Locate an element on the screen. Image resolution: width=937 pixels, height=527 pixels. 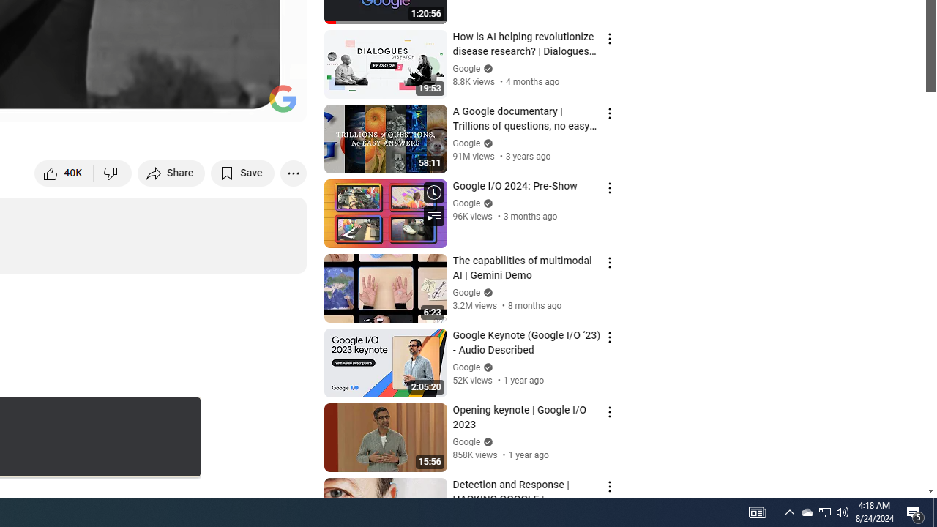
Full screen (f) is located at coordinates (280, 104).